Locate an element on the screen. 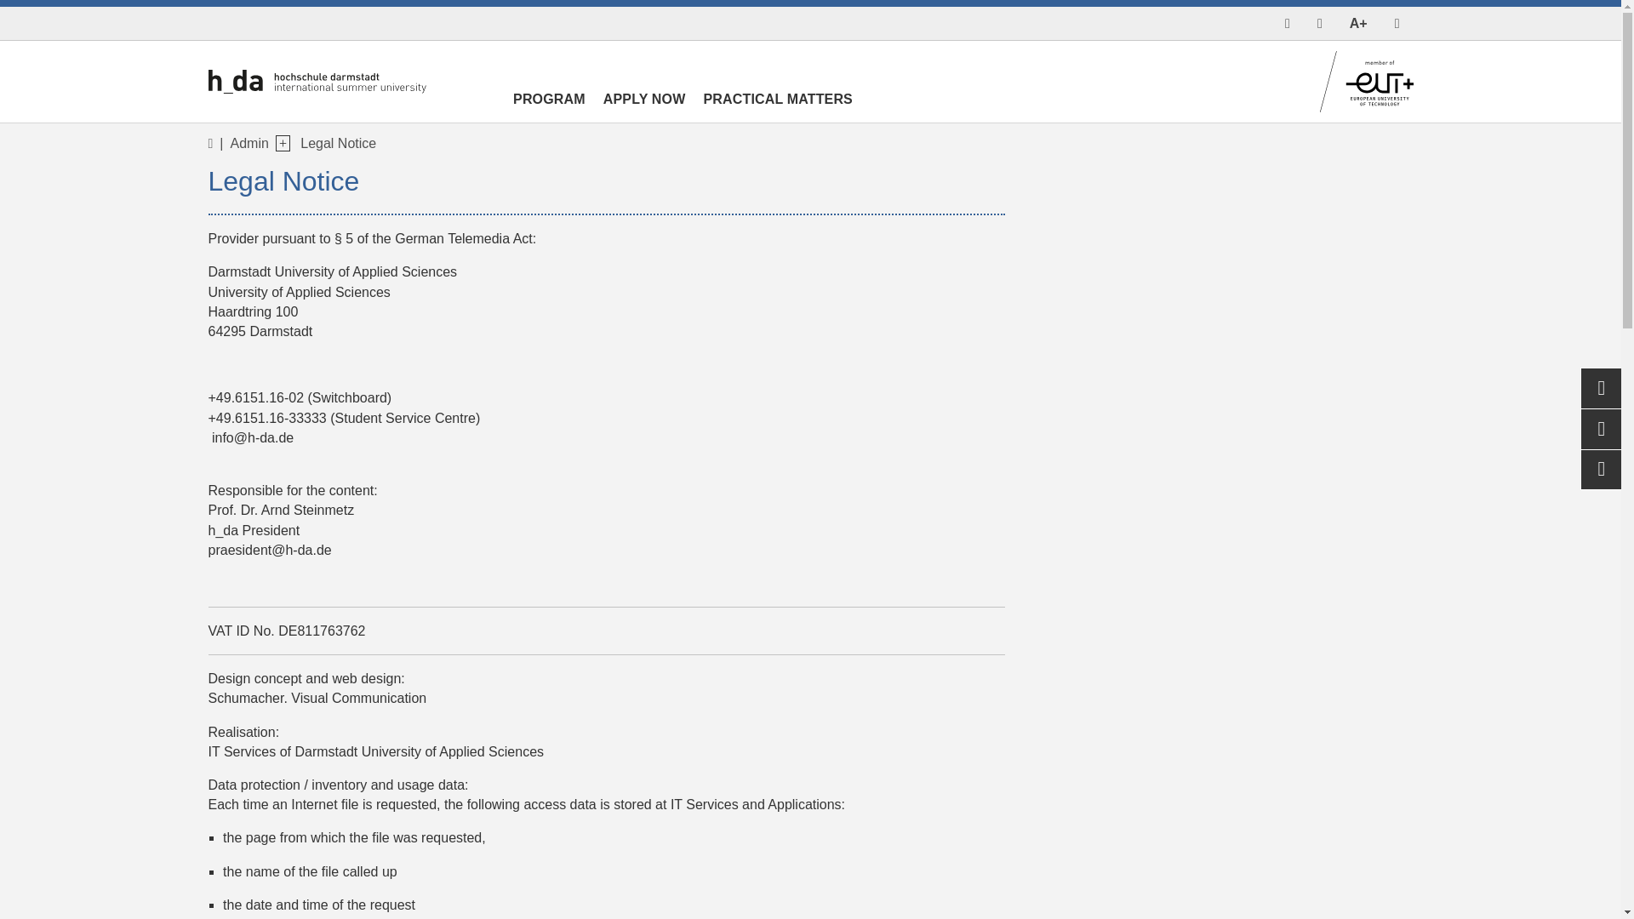  PROGRAM is located at coordinates (548, 106).